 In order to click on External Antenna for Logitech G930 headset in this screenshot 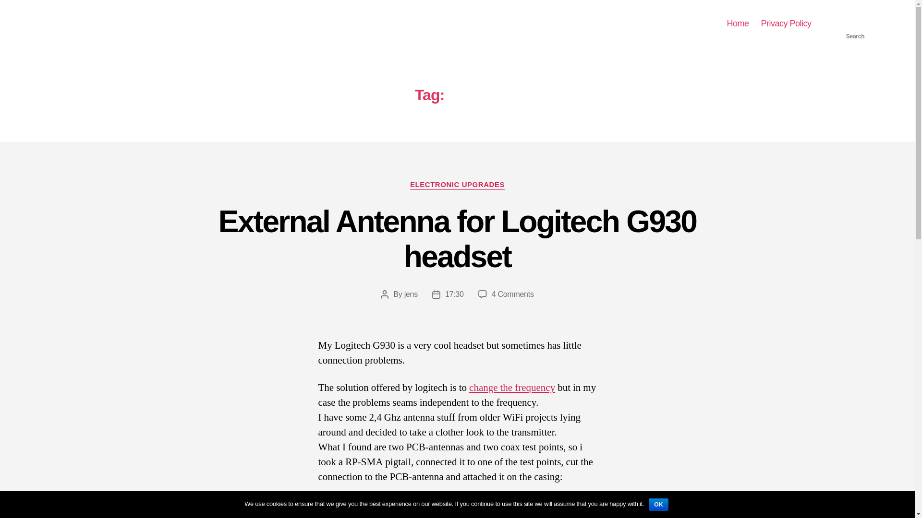, I will do `click(512, 294)`.